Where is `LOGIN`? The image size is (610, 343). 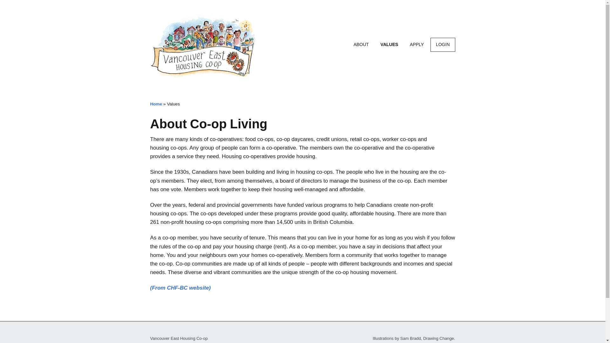 LOGIN is located at coordinates (443, 44).